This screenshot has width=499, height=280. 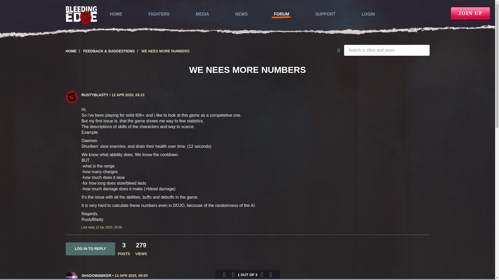 What do you see at coordinates (131, 276) in the screenshot?
I see `12 APR 2020, 05:05` at bounding box center [131, 276].